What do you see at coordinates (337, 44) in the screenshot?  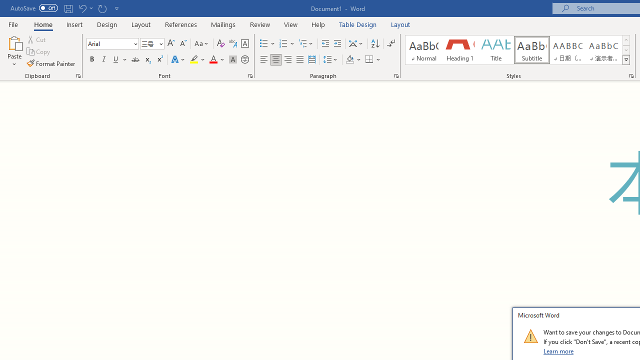 I see `Increase Indent` at bounding box center [337, 44].